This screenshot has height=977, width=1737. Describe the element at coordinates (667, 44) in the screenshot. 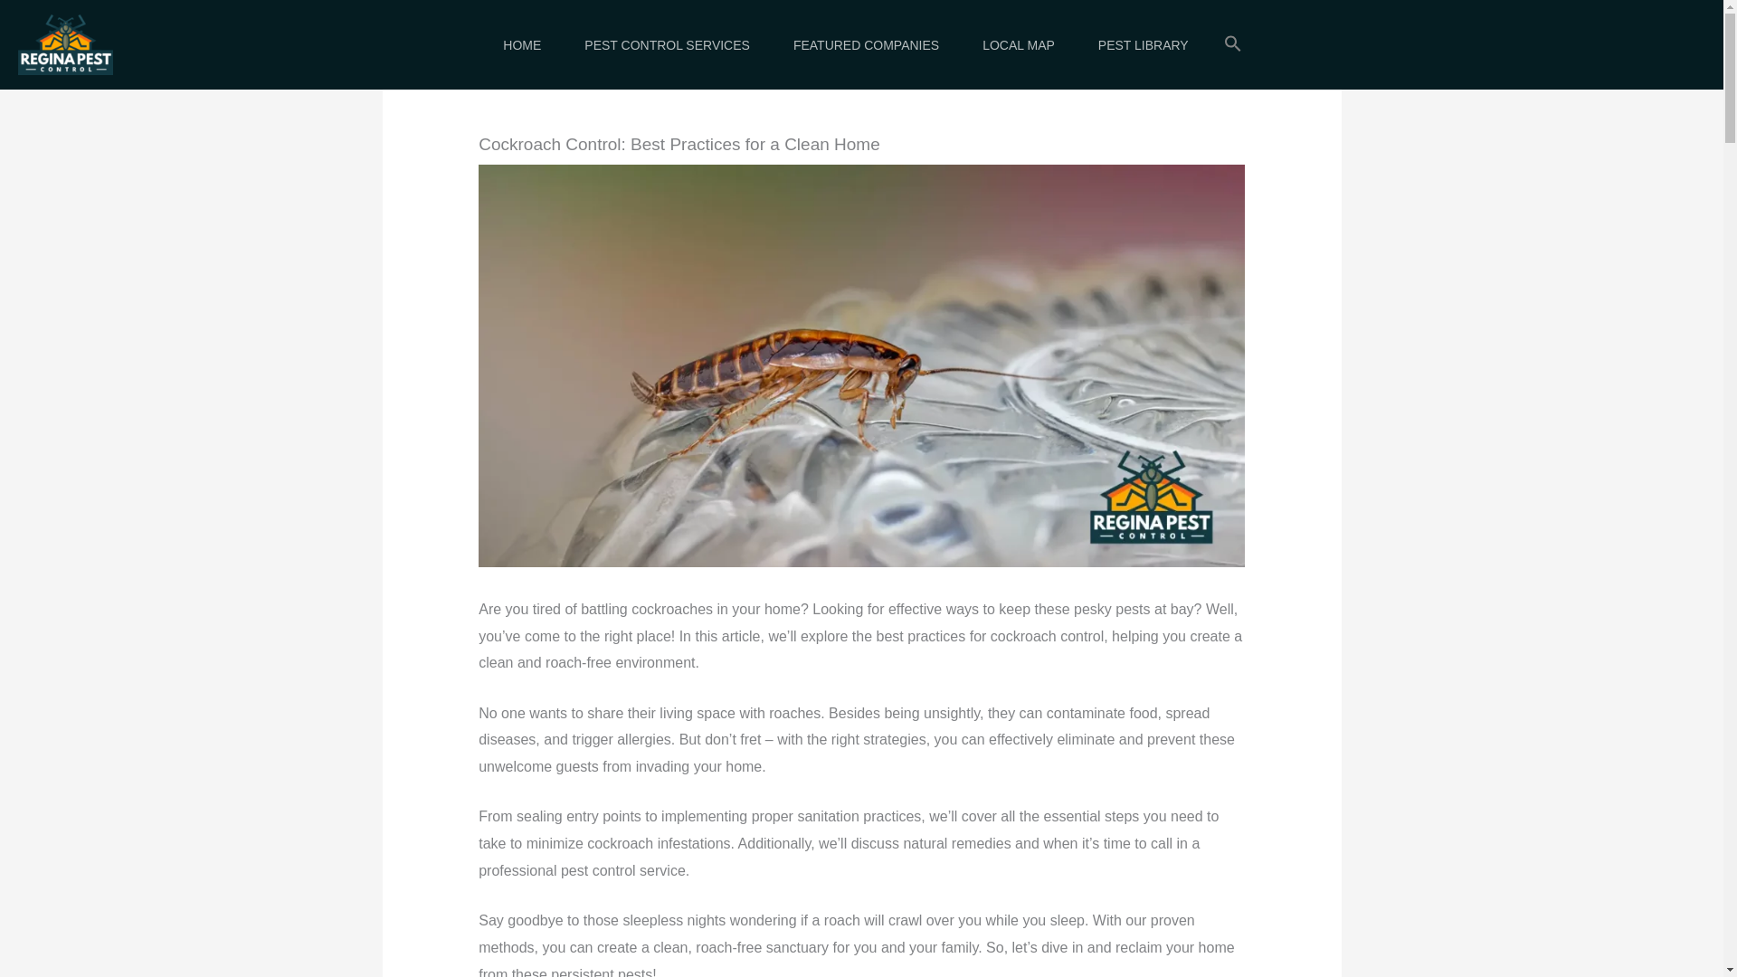

I see `PEST CONTROL SERVICES` at that location.